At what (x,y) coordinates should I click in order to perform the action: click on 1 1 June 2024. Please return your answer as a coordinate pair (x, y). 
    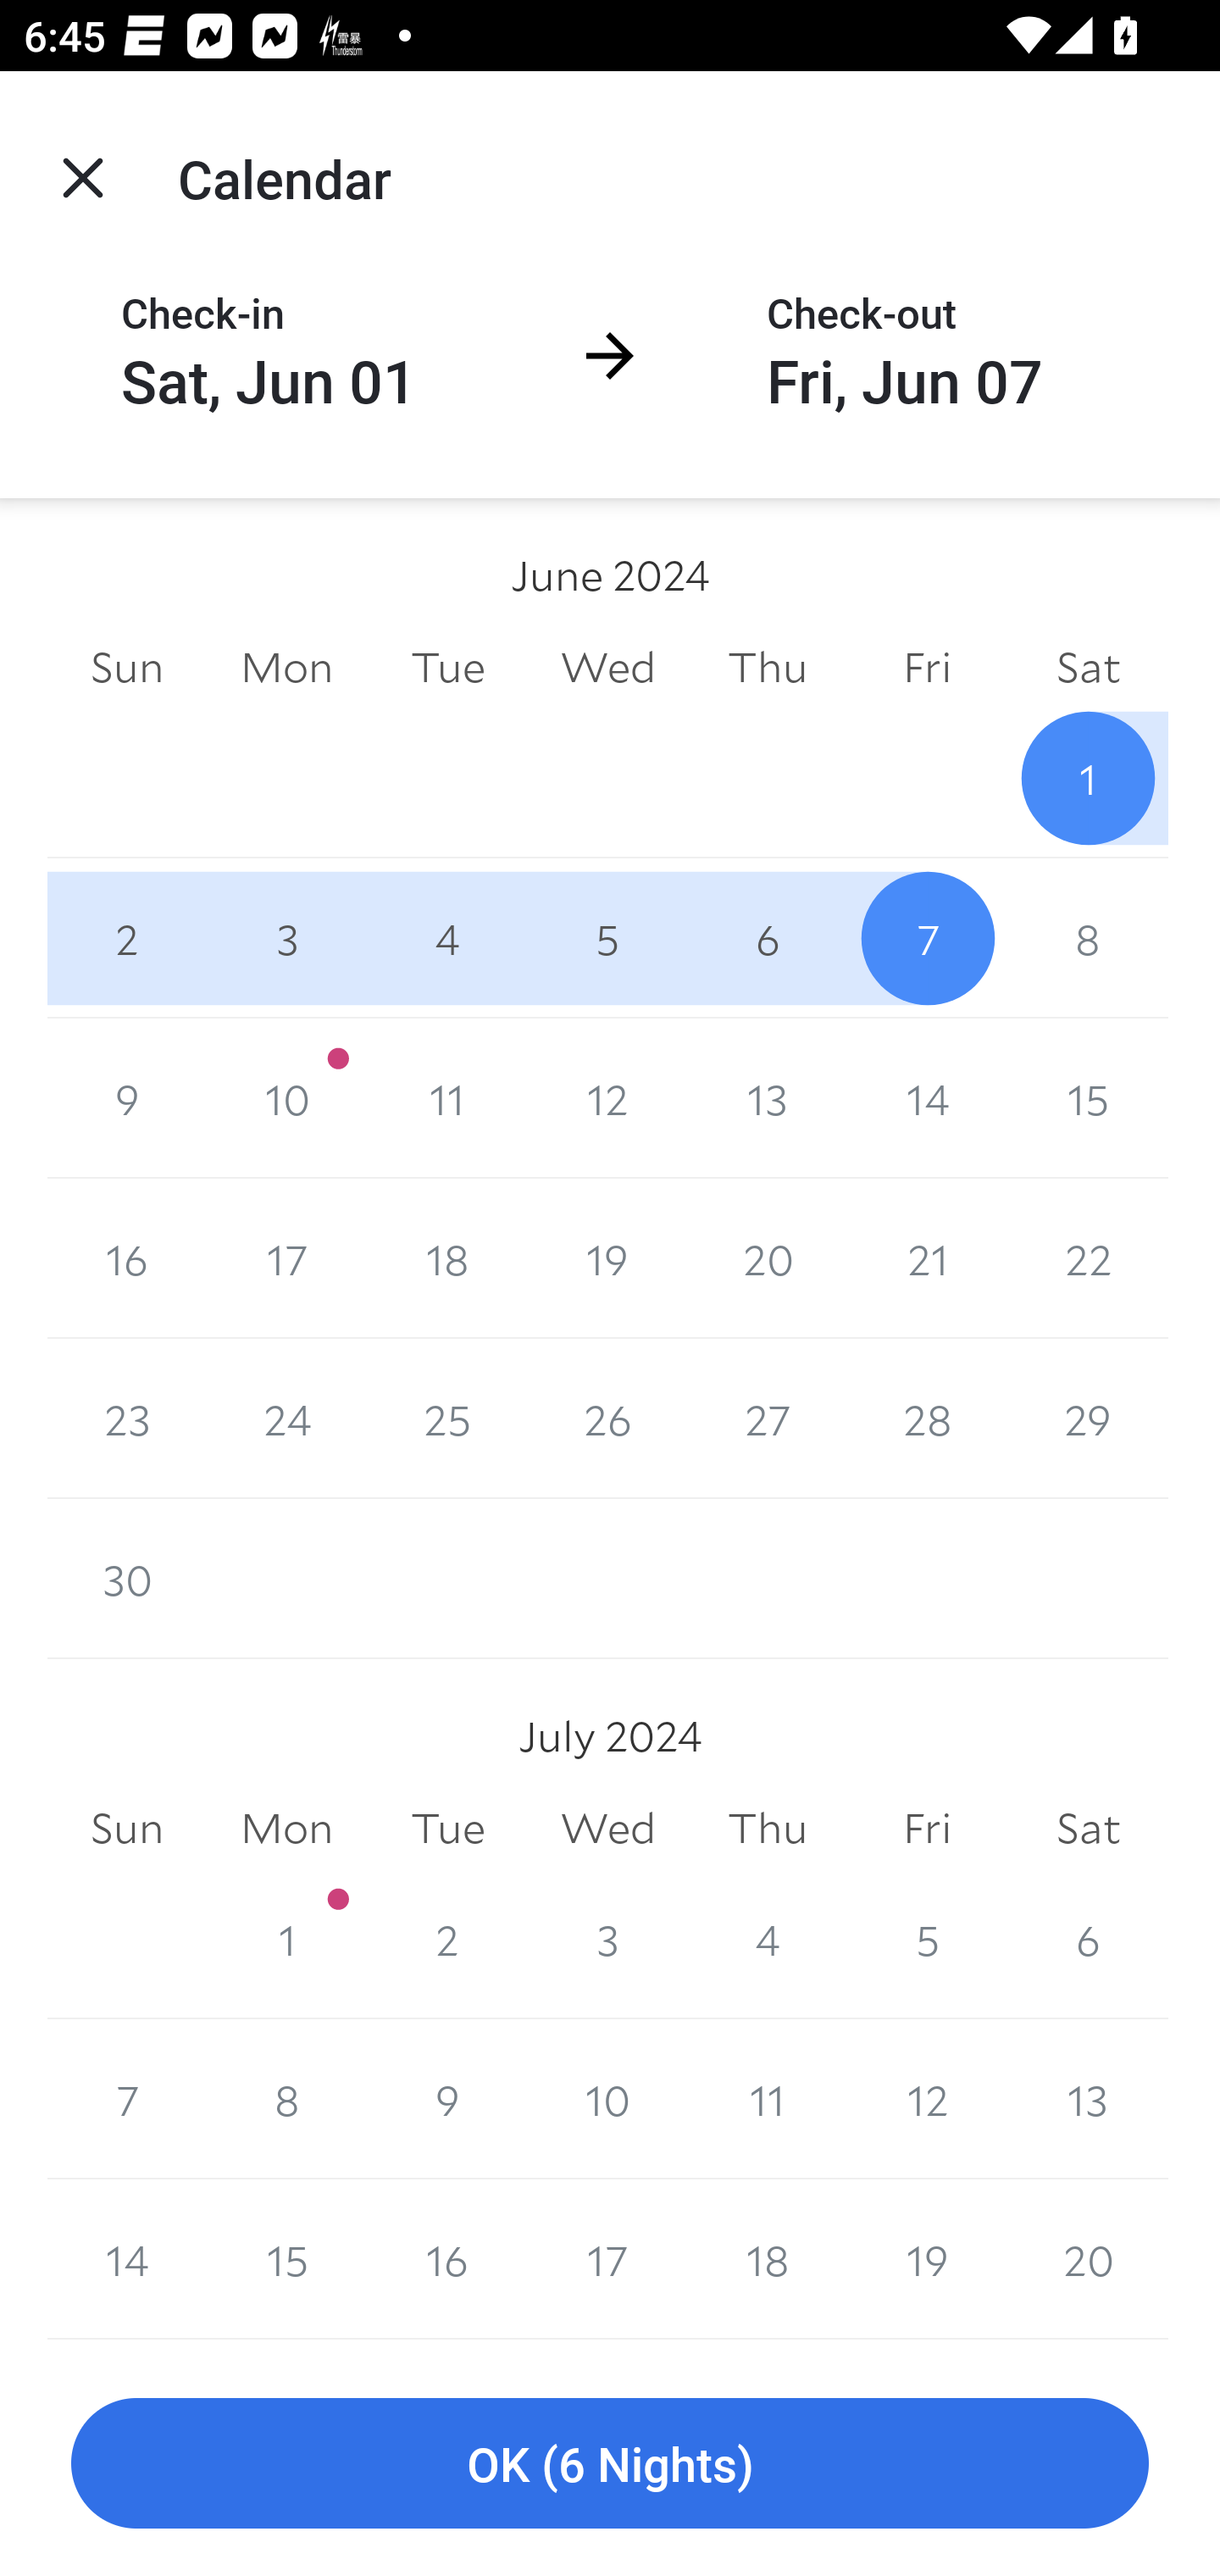
    Looking at the image, I should click on (1088, 778).